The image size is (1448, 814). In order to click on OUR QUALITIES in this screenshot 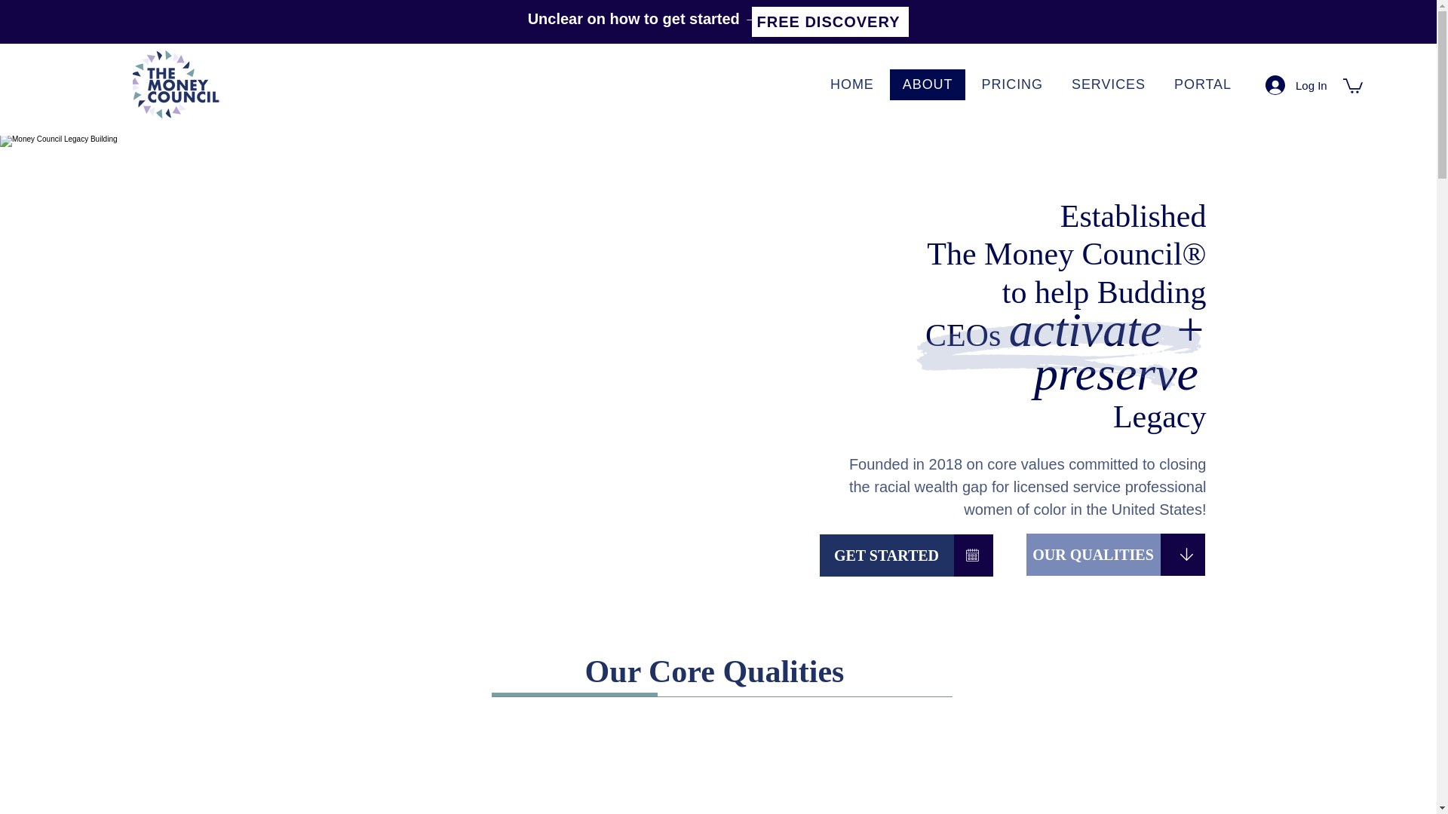, I will do `click(1092, 555)`.